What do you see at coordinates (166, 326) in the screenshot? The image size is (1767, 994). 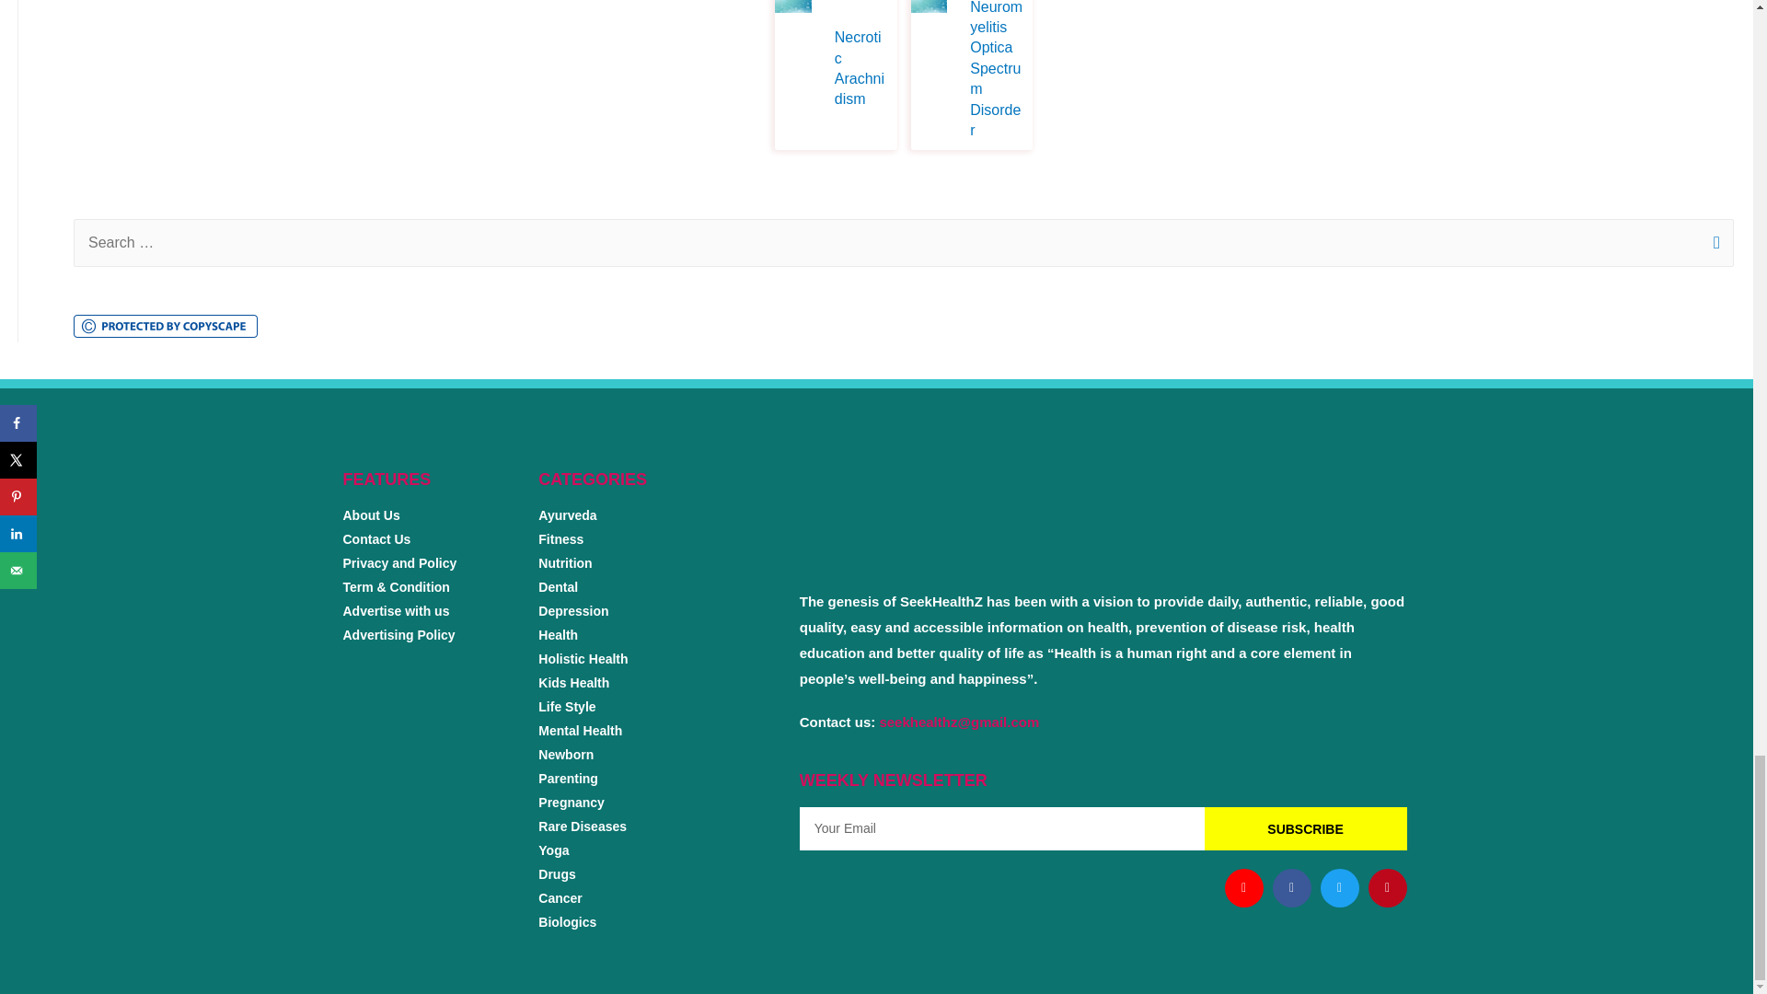 I see `Protected by Copyscape - Do not copy content from this page.` at bounding box center [166, 326].